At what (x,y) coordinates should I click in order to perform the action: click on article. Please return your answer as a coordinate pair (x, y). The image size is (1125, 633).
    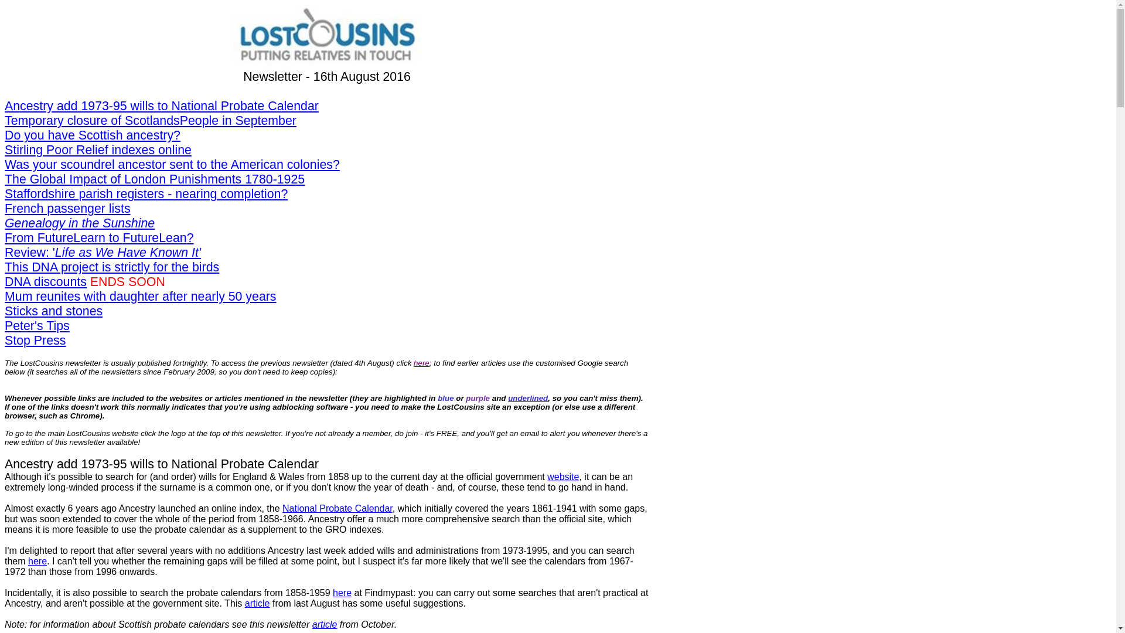
    Looking at the image, I should click on (325, 624).